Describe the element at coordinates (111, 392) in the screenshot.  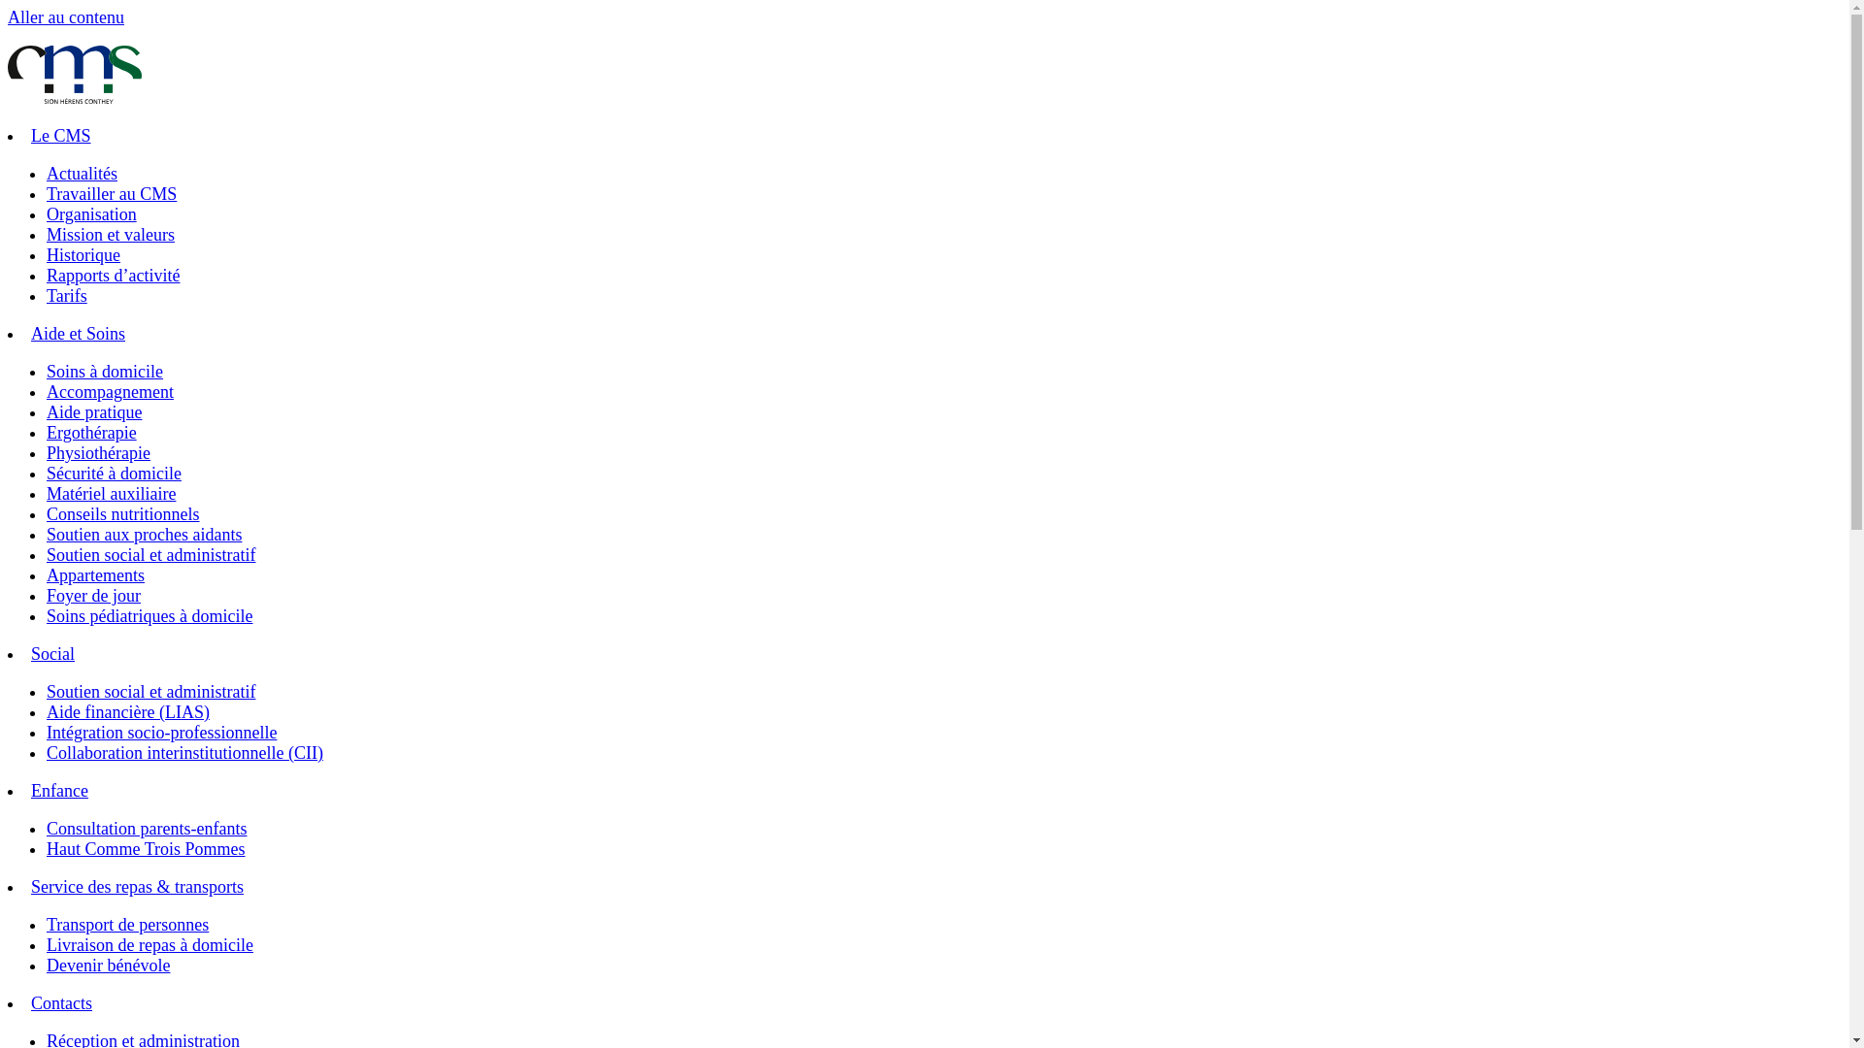
I see `Accompagnement` at that location.